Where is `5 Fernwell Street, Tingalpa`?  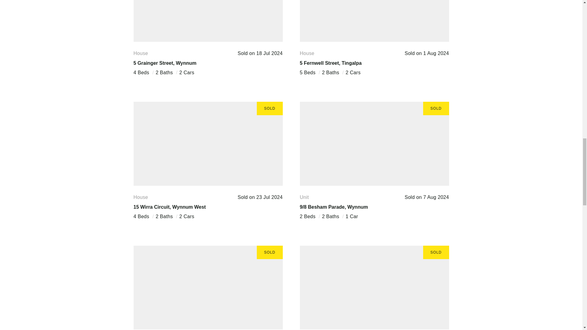
5 Fernwell Street, Tingalpa is located at coordinates (330, 63).